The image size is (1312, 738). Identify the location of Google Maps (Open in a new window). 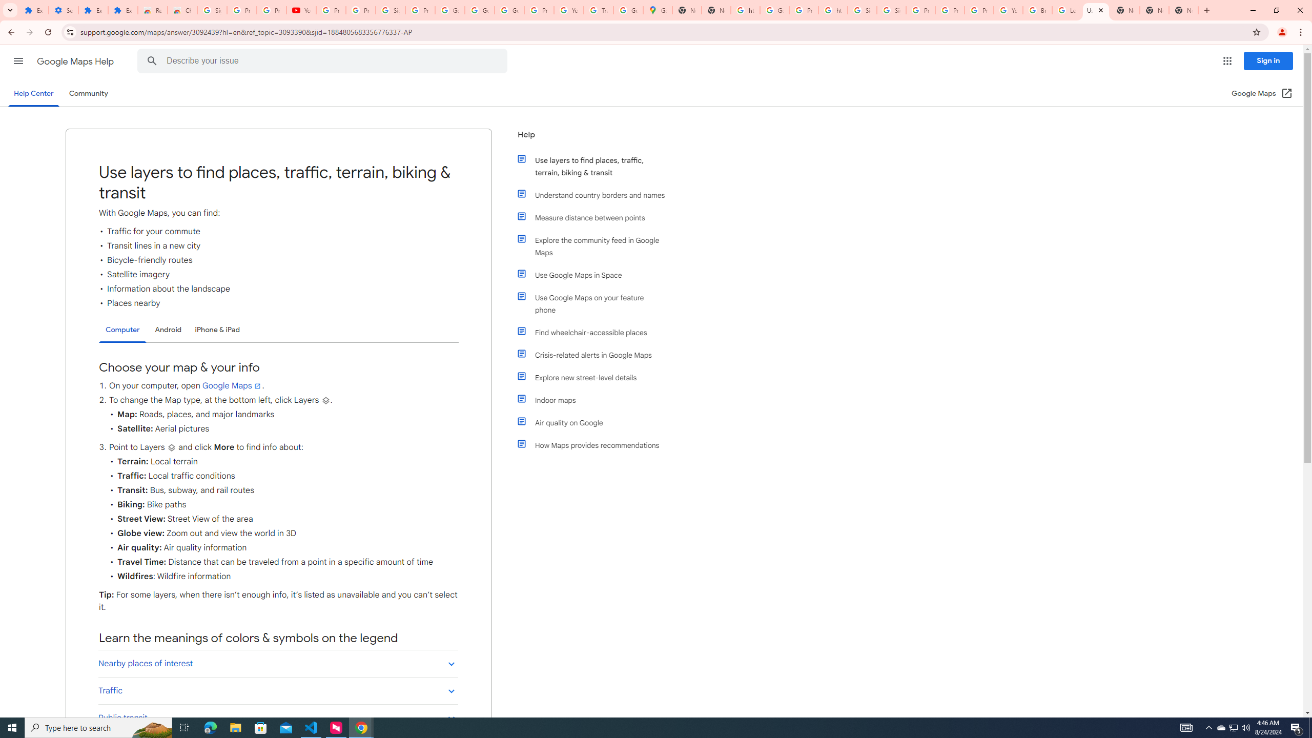
(1262, 93).